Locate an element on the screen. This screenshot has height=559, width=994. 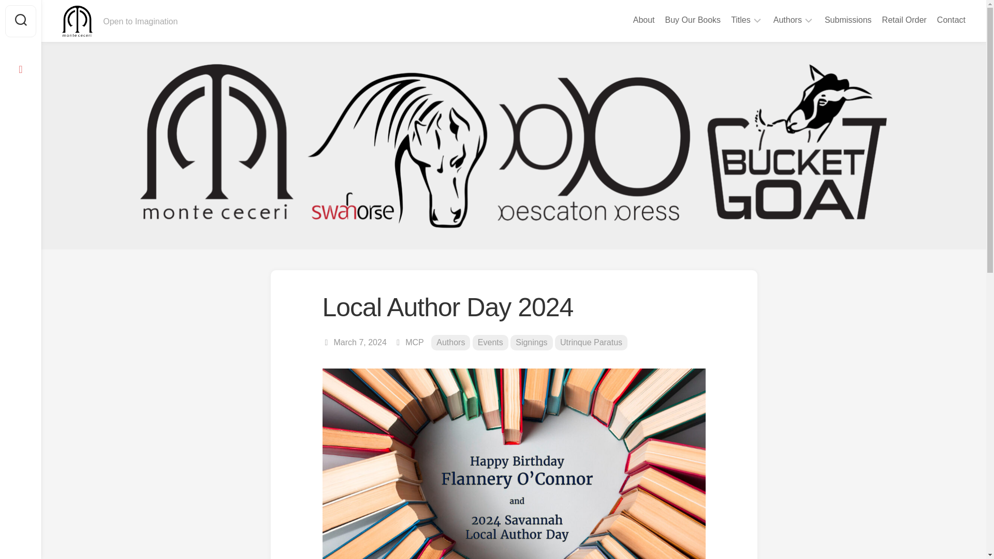
Utrinque Paratus is located at coordinates (591, 343).